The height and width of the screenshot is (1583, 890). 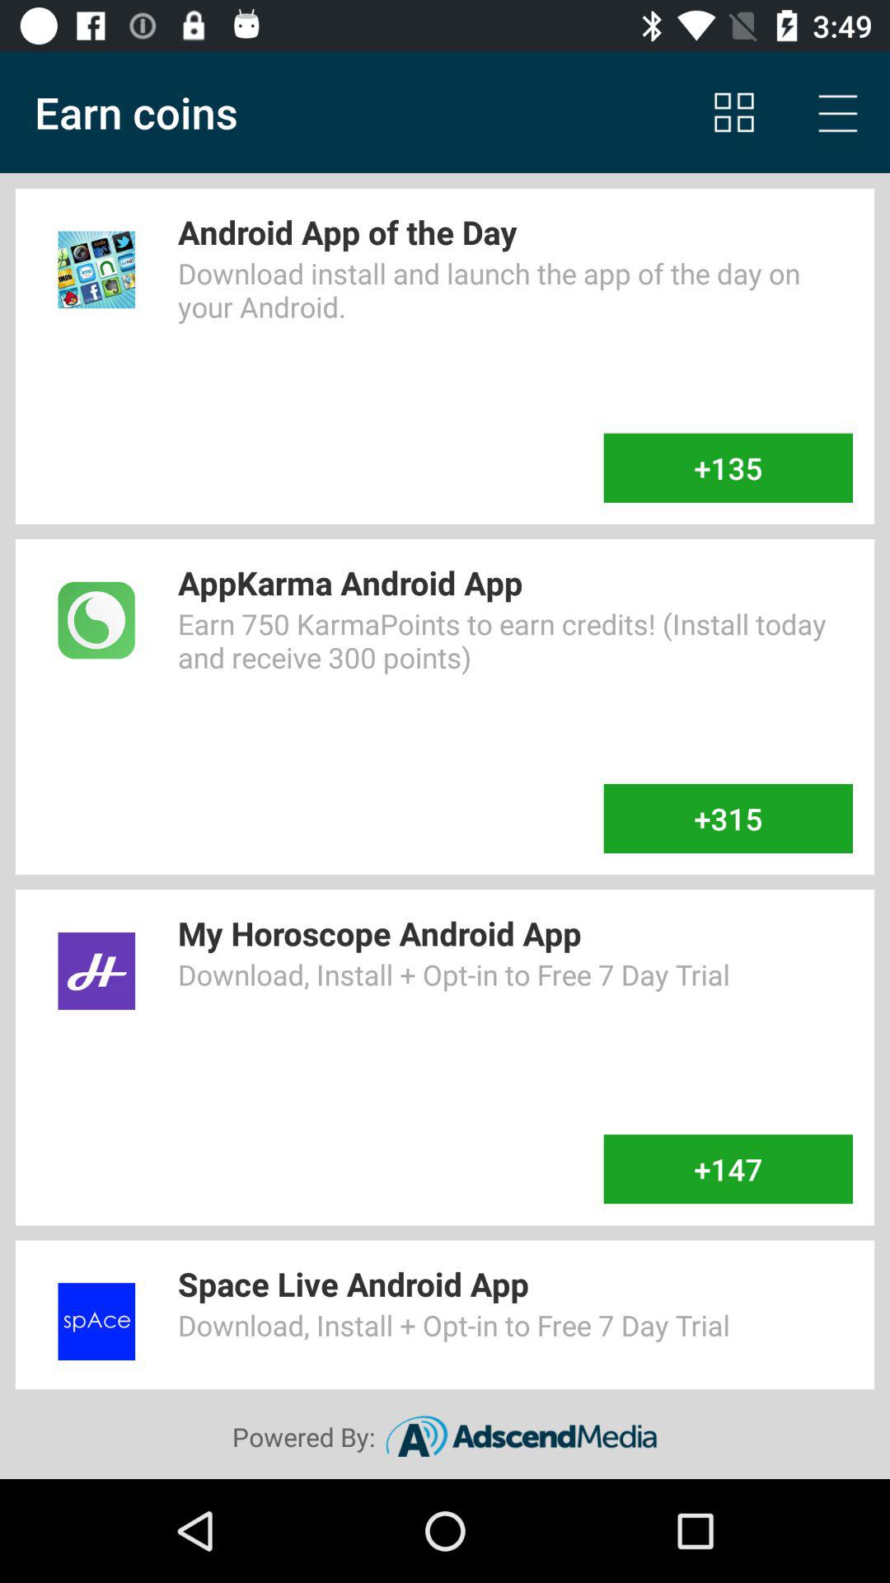 I want to click on turn off the +147, so click(x=728, y=1169).